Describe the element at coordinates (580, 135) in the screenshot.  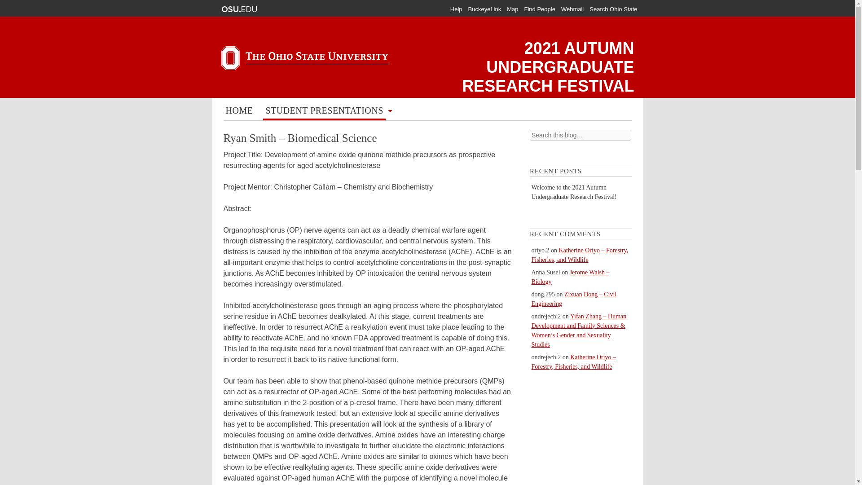
I see `Search for:` at that location.